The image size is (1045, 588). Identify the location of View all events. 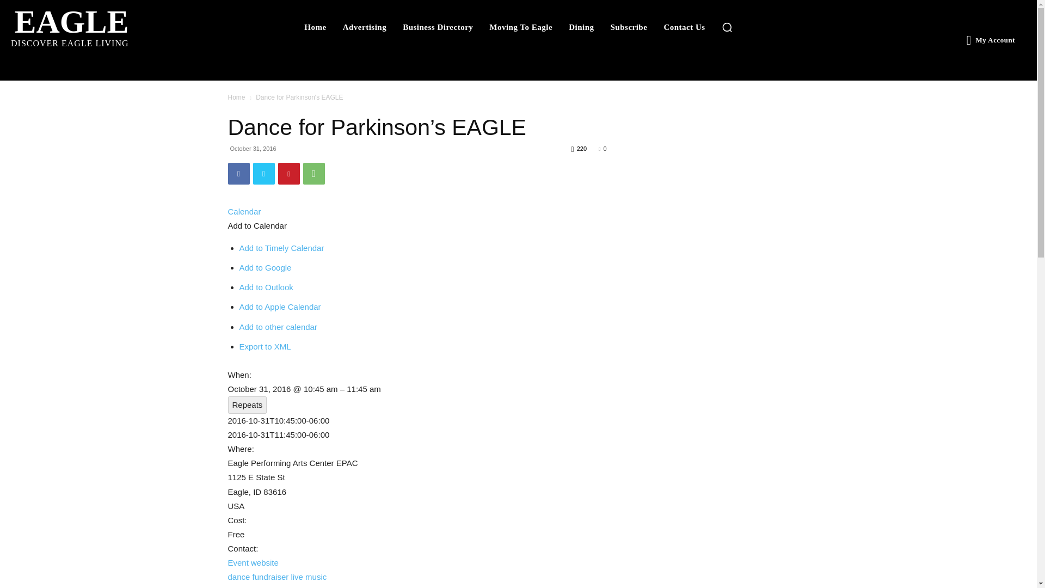
(288, 174).